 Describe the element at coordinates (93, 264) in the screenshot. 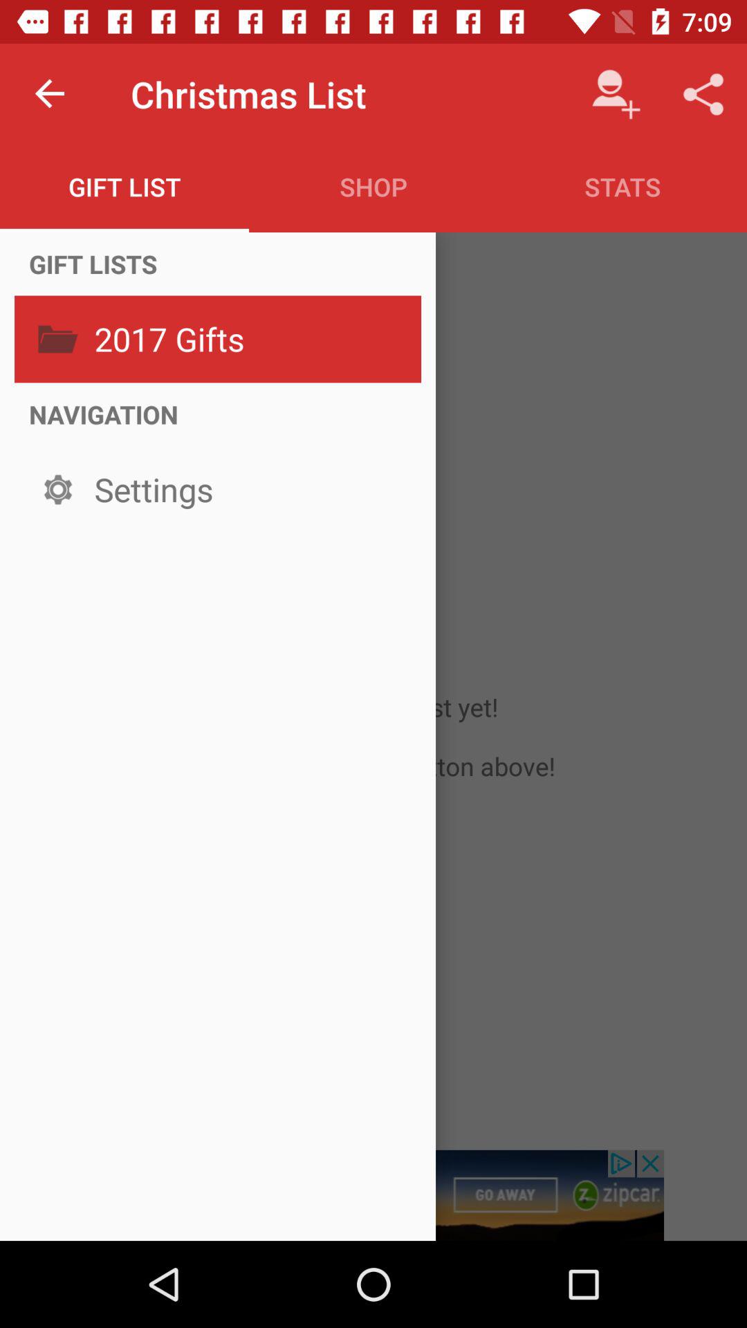

I see `flip until the gift lists icon` at that location.